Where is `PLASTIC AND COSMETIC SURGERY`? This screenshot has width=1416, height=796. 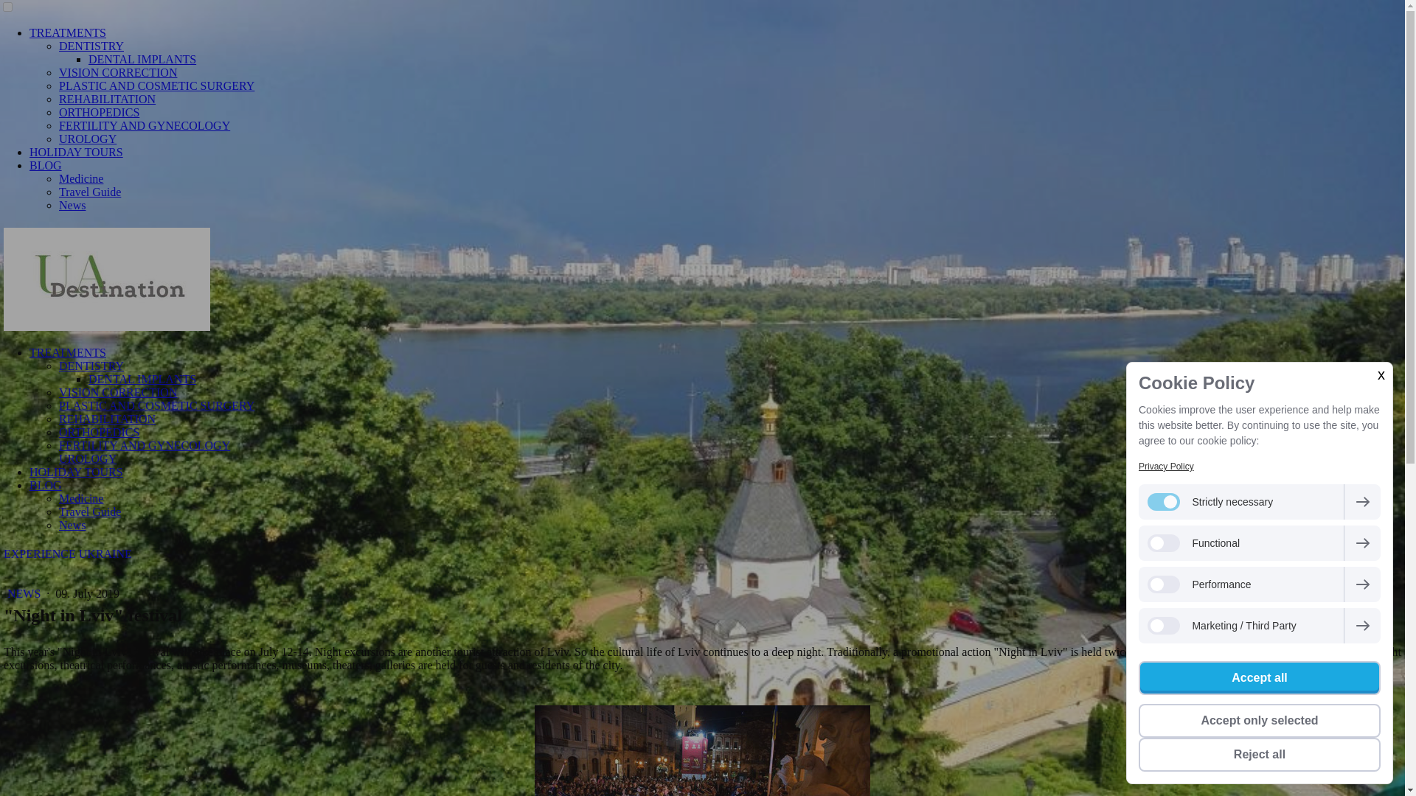
PLASTIC AND COSMETIC SURGERY is located at coordinates (156, 85).